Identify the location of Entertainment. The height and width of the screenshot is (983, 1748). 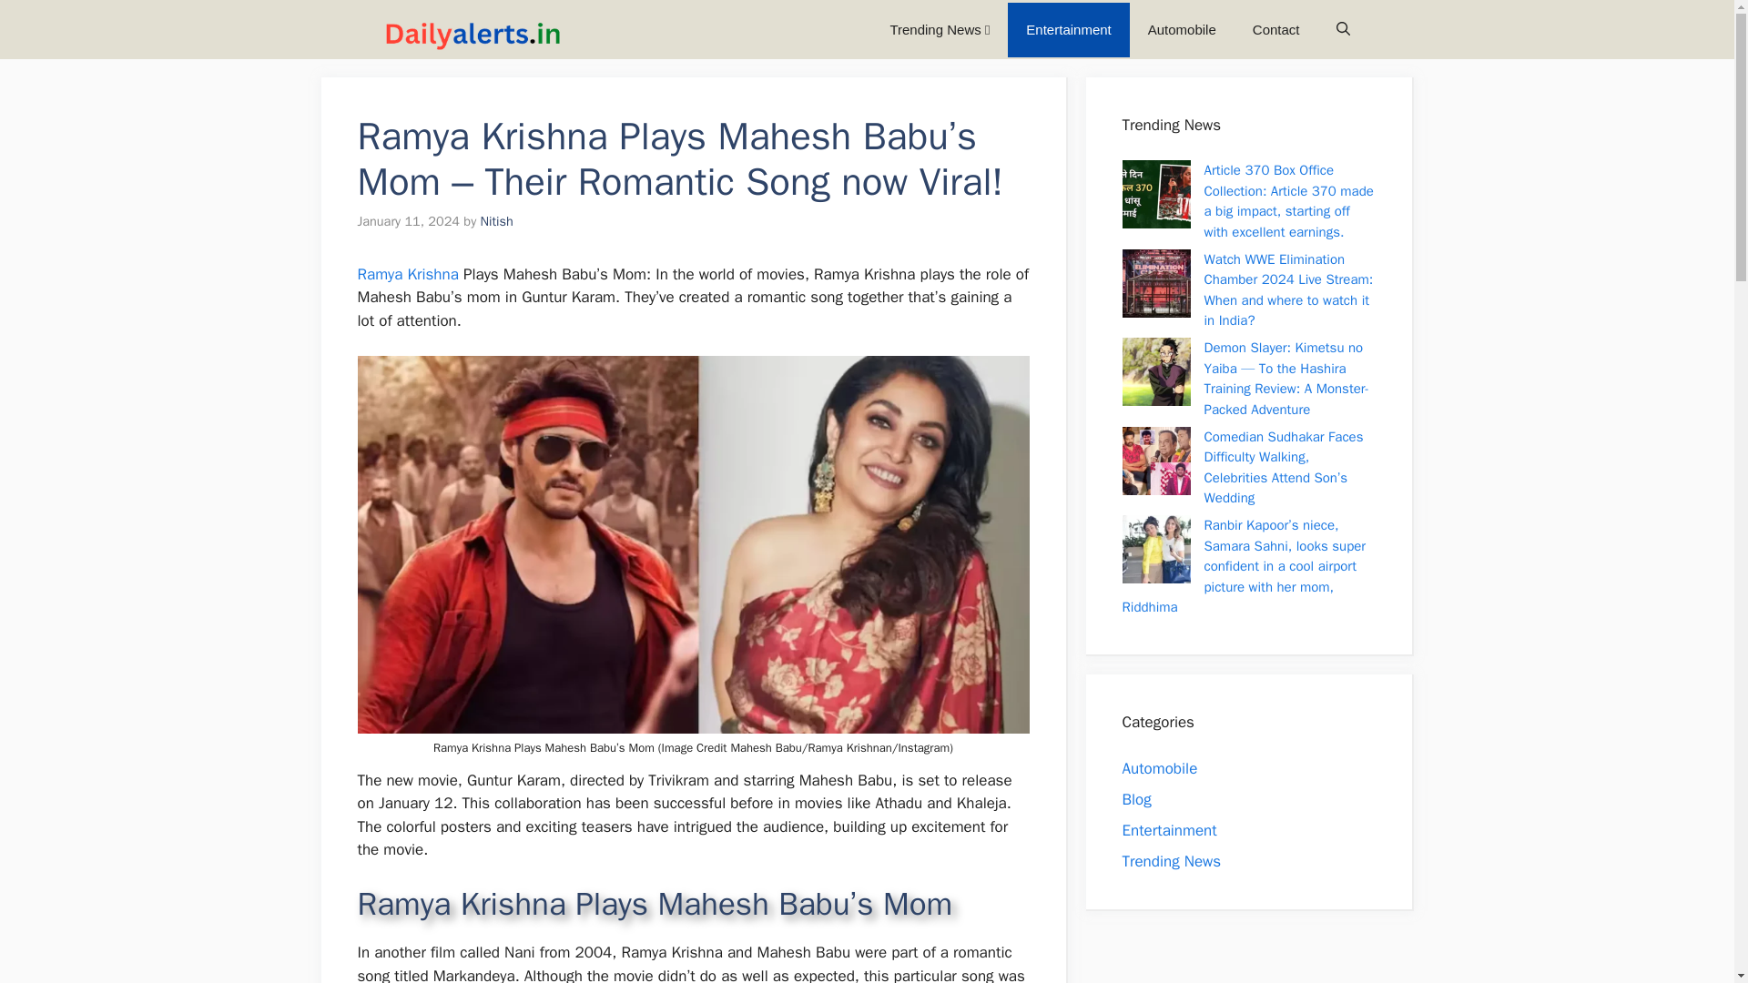
(1169, 830).